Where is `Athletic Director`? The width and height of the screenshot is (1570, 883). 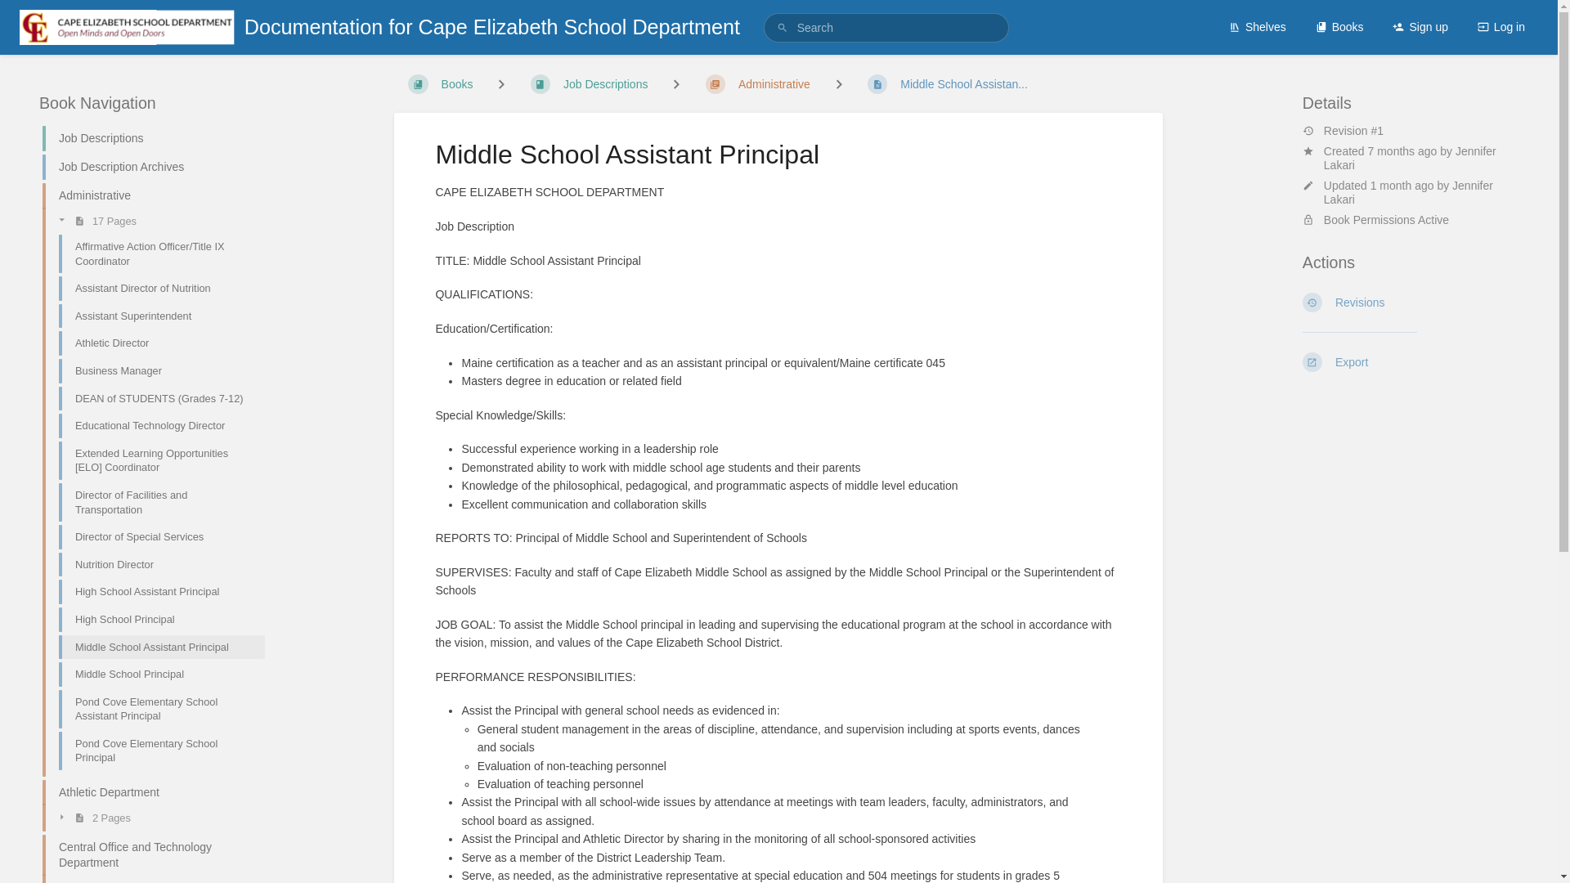
Athletic Director is located at coordinates (155, 343).